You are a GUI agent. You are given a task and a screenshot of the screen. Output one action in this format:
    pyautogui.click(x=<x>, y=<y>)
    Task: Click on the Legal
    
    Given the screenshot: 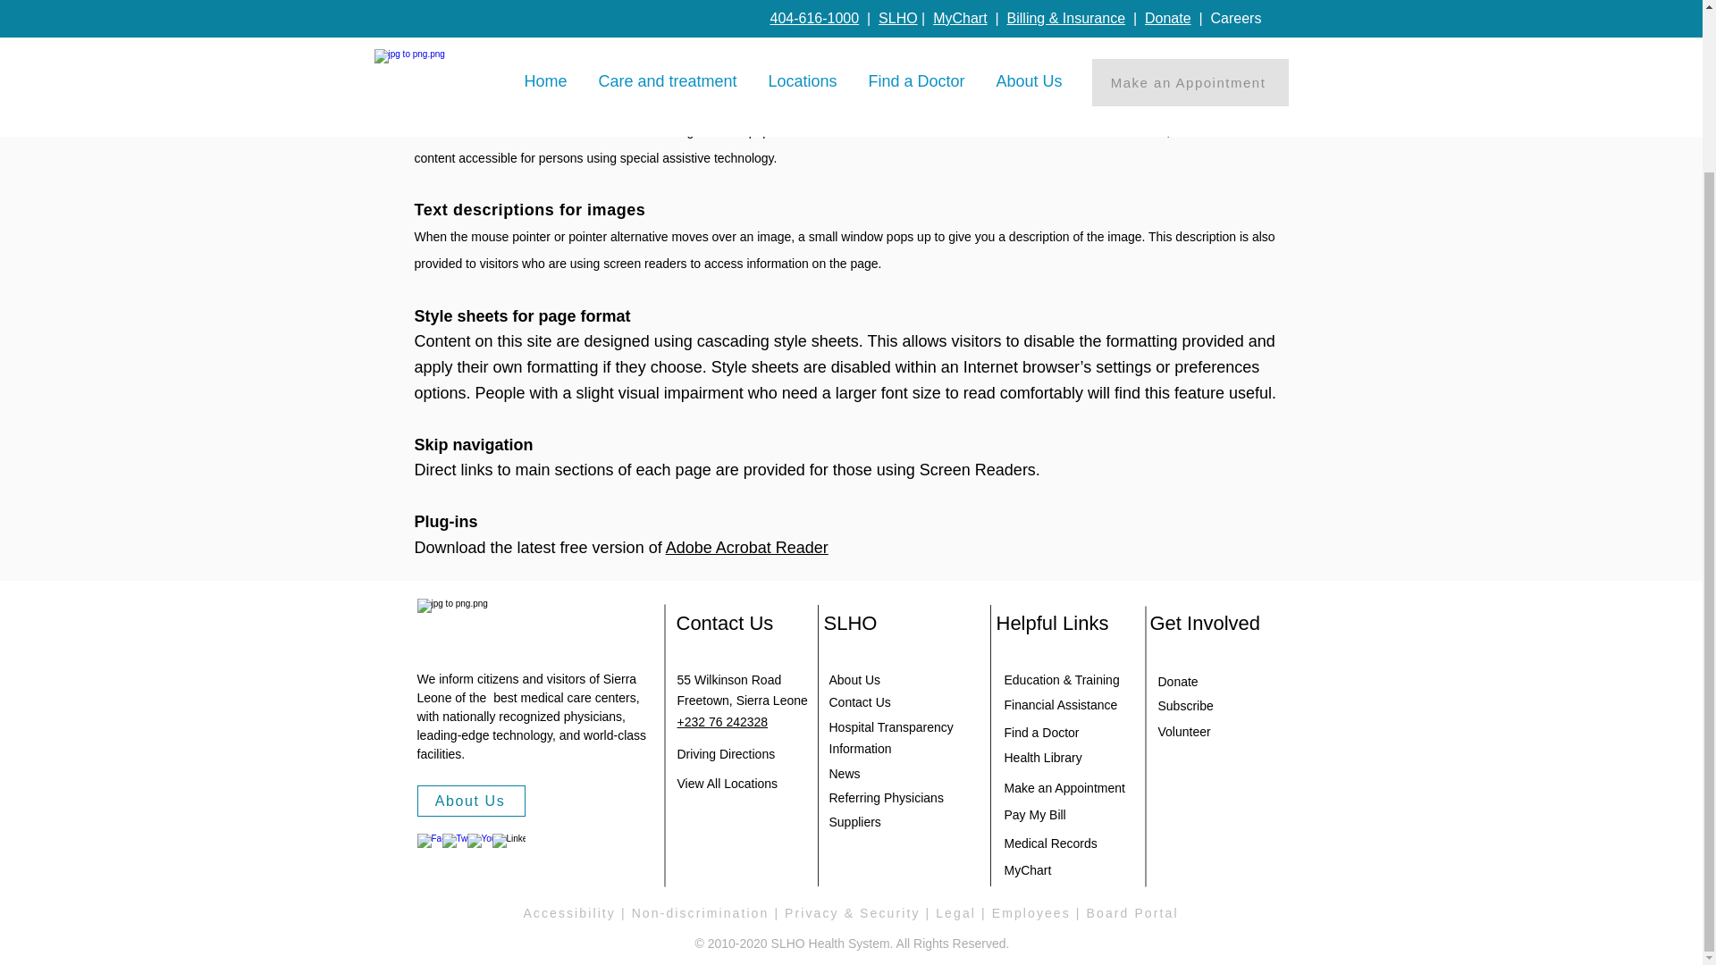 What is the action you would take?
    pyautogui.click(x=958, y=913)
    